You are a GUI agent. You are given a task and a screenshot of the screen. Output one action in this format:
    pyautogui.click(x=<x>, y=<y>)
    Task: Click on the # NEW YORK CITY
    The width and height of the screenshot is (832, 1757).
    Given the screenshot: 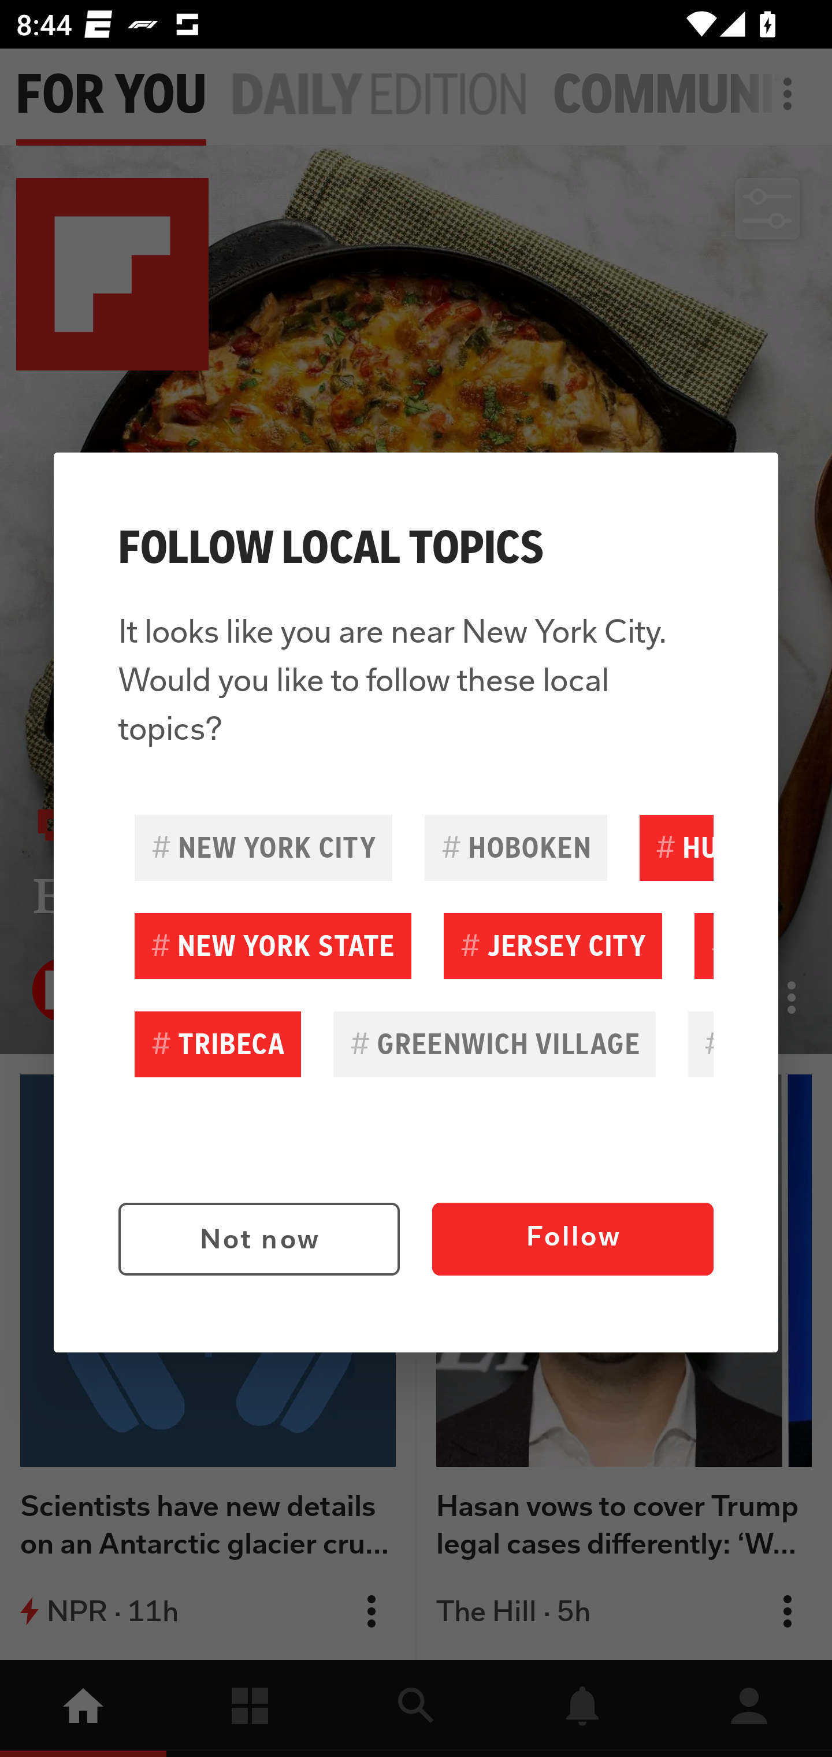 What is the action you would take?
    pyautogui.click(x=263, y=847)
    